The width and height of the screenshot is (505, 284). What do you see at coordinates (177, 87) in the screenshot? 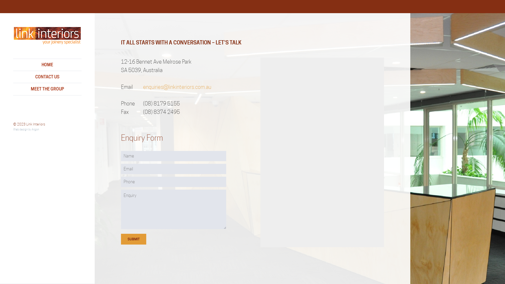
I see `enquiries@linkinteriors.com.au` at bounding box center [177, 87].